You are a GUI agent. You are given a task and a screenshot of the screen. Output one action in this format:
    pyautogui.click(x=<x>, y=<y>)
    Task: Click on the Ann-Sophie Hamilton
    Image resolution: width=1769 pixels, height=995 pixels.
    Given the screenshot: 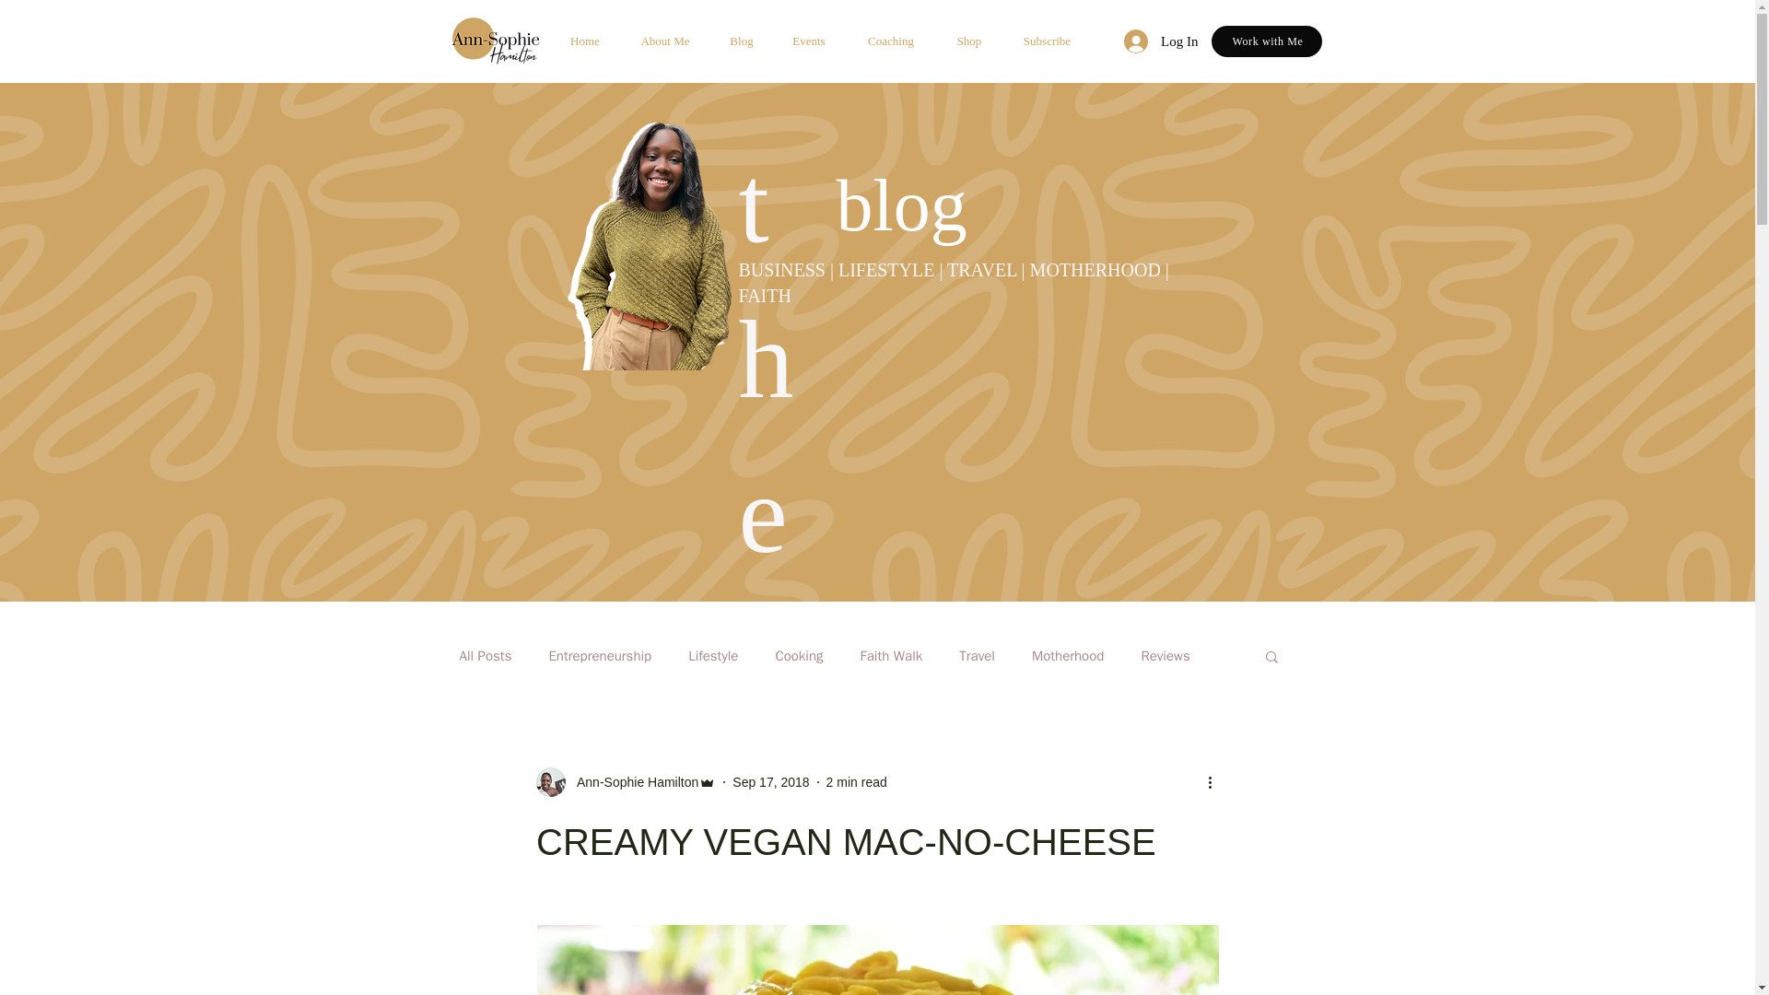 What is the action you would take?
    pyautogui.click(x=626, y=781)
    